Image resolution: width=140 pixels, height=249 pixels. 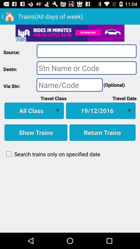 What do you see at coordinates (69, 85) in the screenshot?
I see `enter station code` at bounding box center [69, 85].